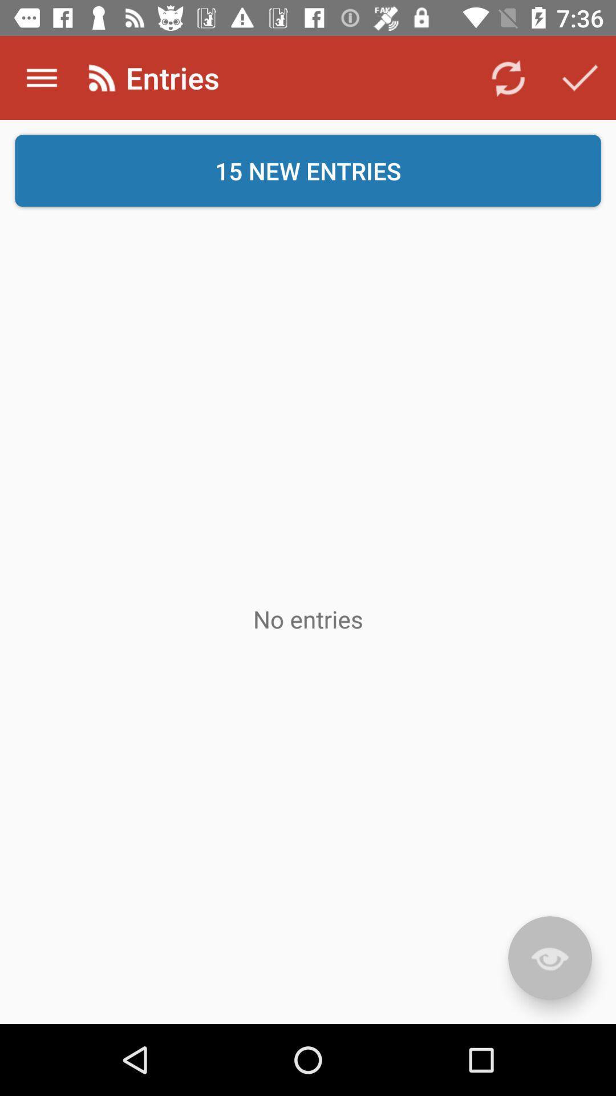 This screenshot has width=616, height=1096. Describe the element at coordinates (308, 619) in the screenshot. I see `jump until no entries` at that location.